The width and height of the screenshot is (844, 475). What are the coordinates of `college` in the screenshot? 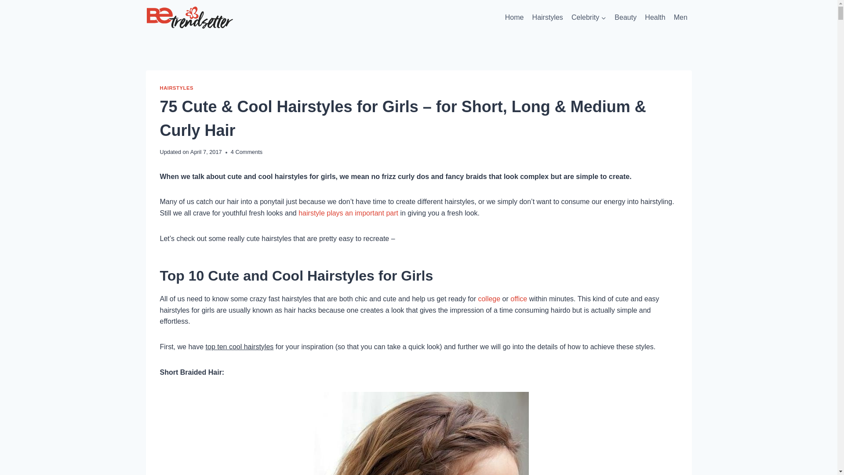 It's located at (489, 298).